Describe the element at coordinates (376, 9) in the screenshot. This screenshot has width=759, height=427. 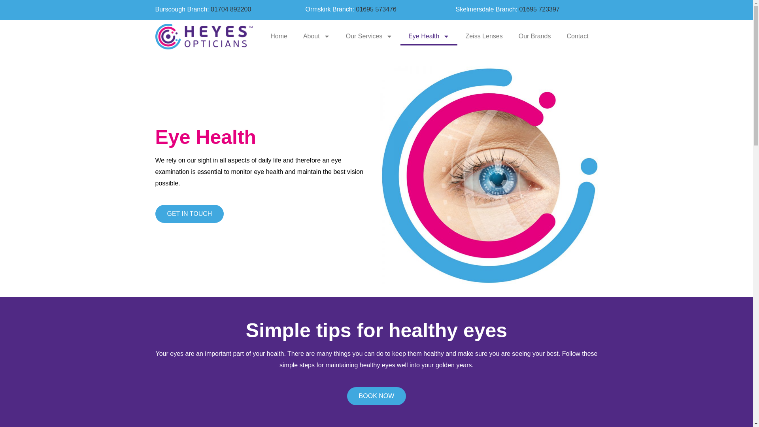
I see `01695 573476` at that location.